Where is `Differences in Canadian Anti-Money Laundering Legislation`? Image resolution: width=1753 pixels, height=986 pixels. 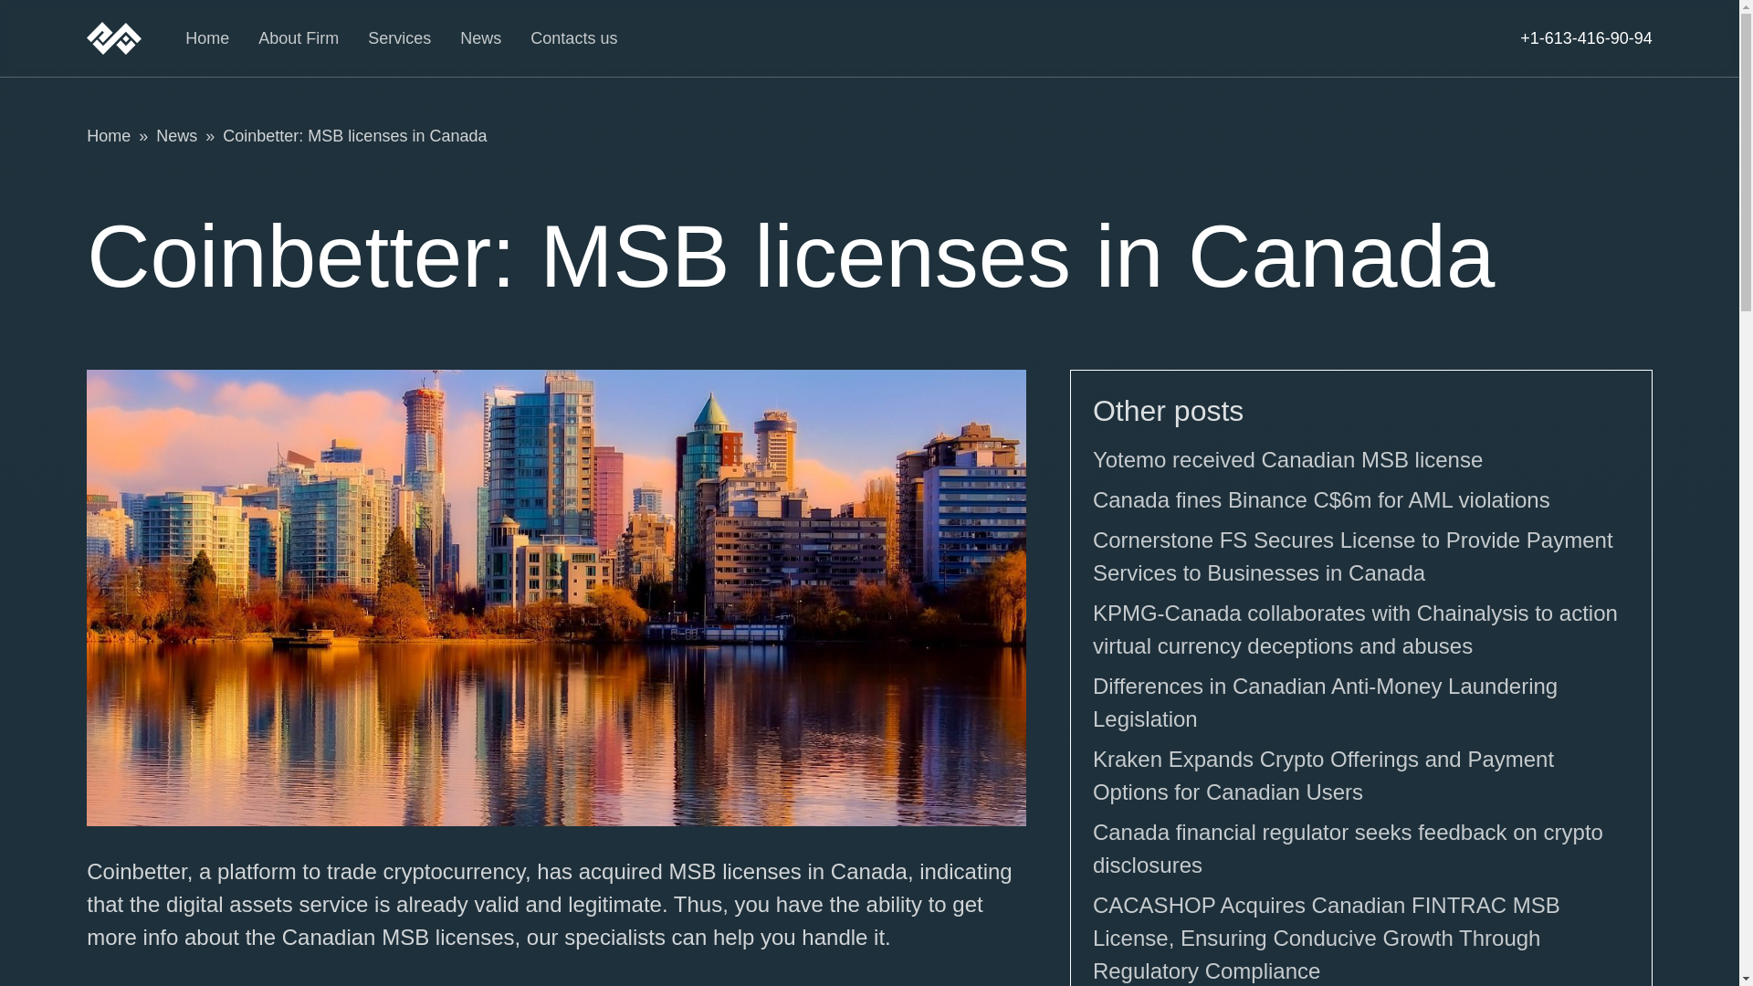 Differences in Canadian Anti-Money Laundering Legislation is located at coordinates (1325, 702).